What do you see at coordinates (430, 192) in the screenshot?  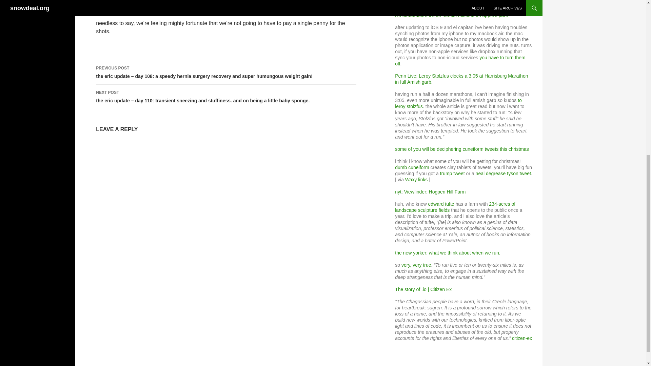 I see `nyt: Viewfinder: Hogpen Hill Farm` at bounding box center [430, 192].